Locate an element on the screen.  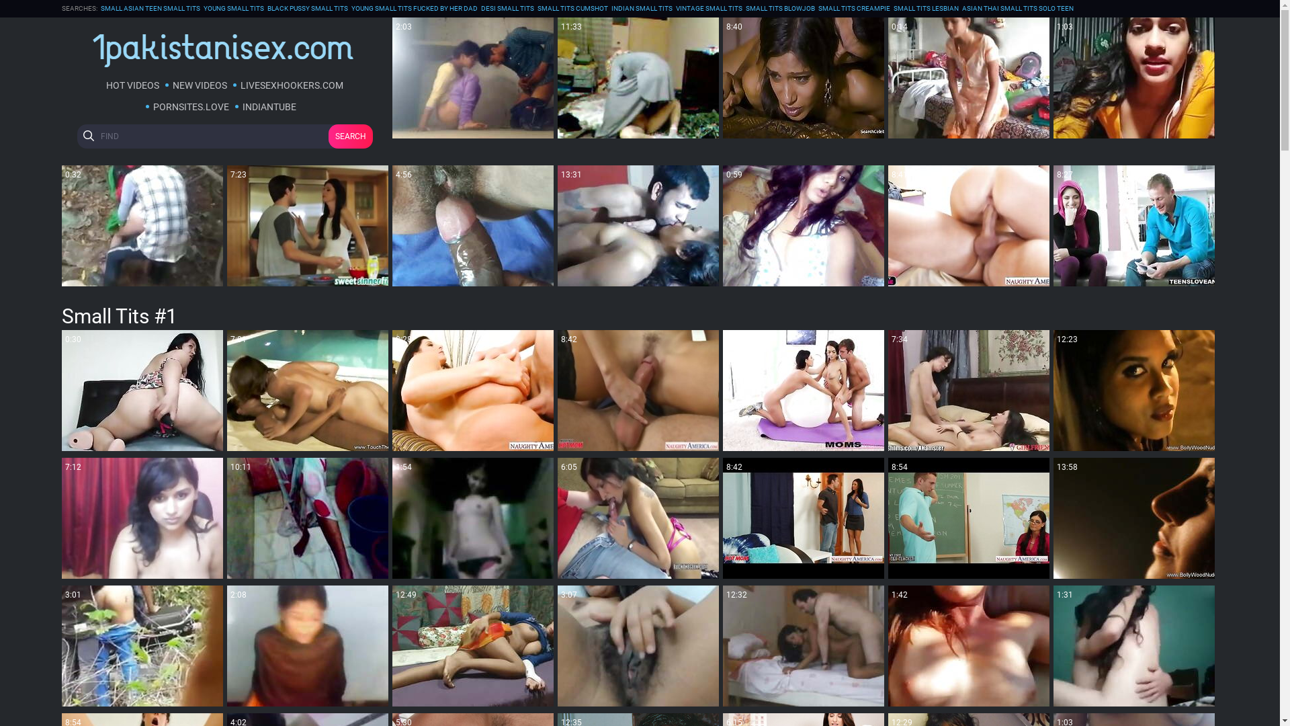
SEARCH is located at coordinates (350, 136).